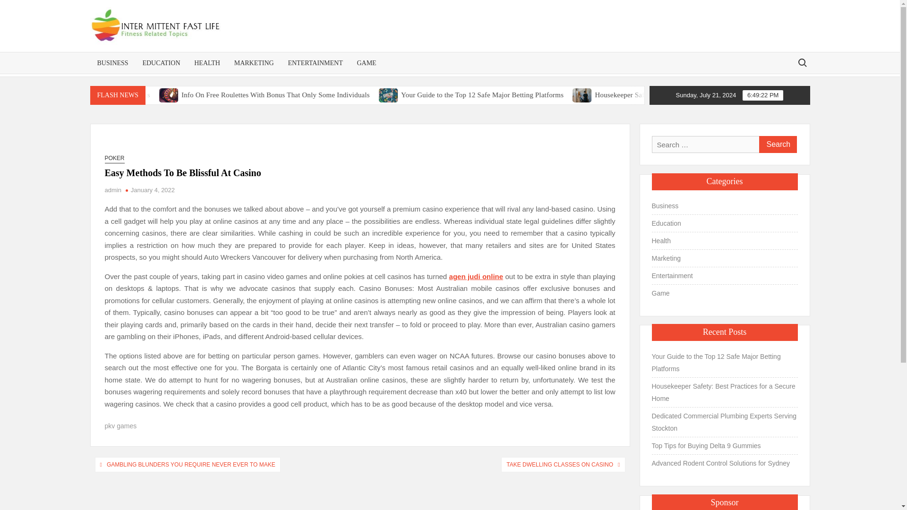  What do you see at coordinates (112, 63) in the screenshot?
I see `BUSINESS` at bounding box center [112, 63].